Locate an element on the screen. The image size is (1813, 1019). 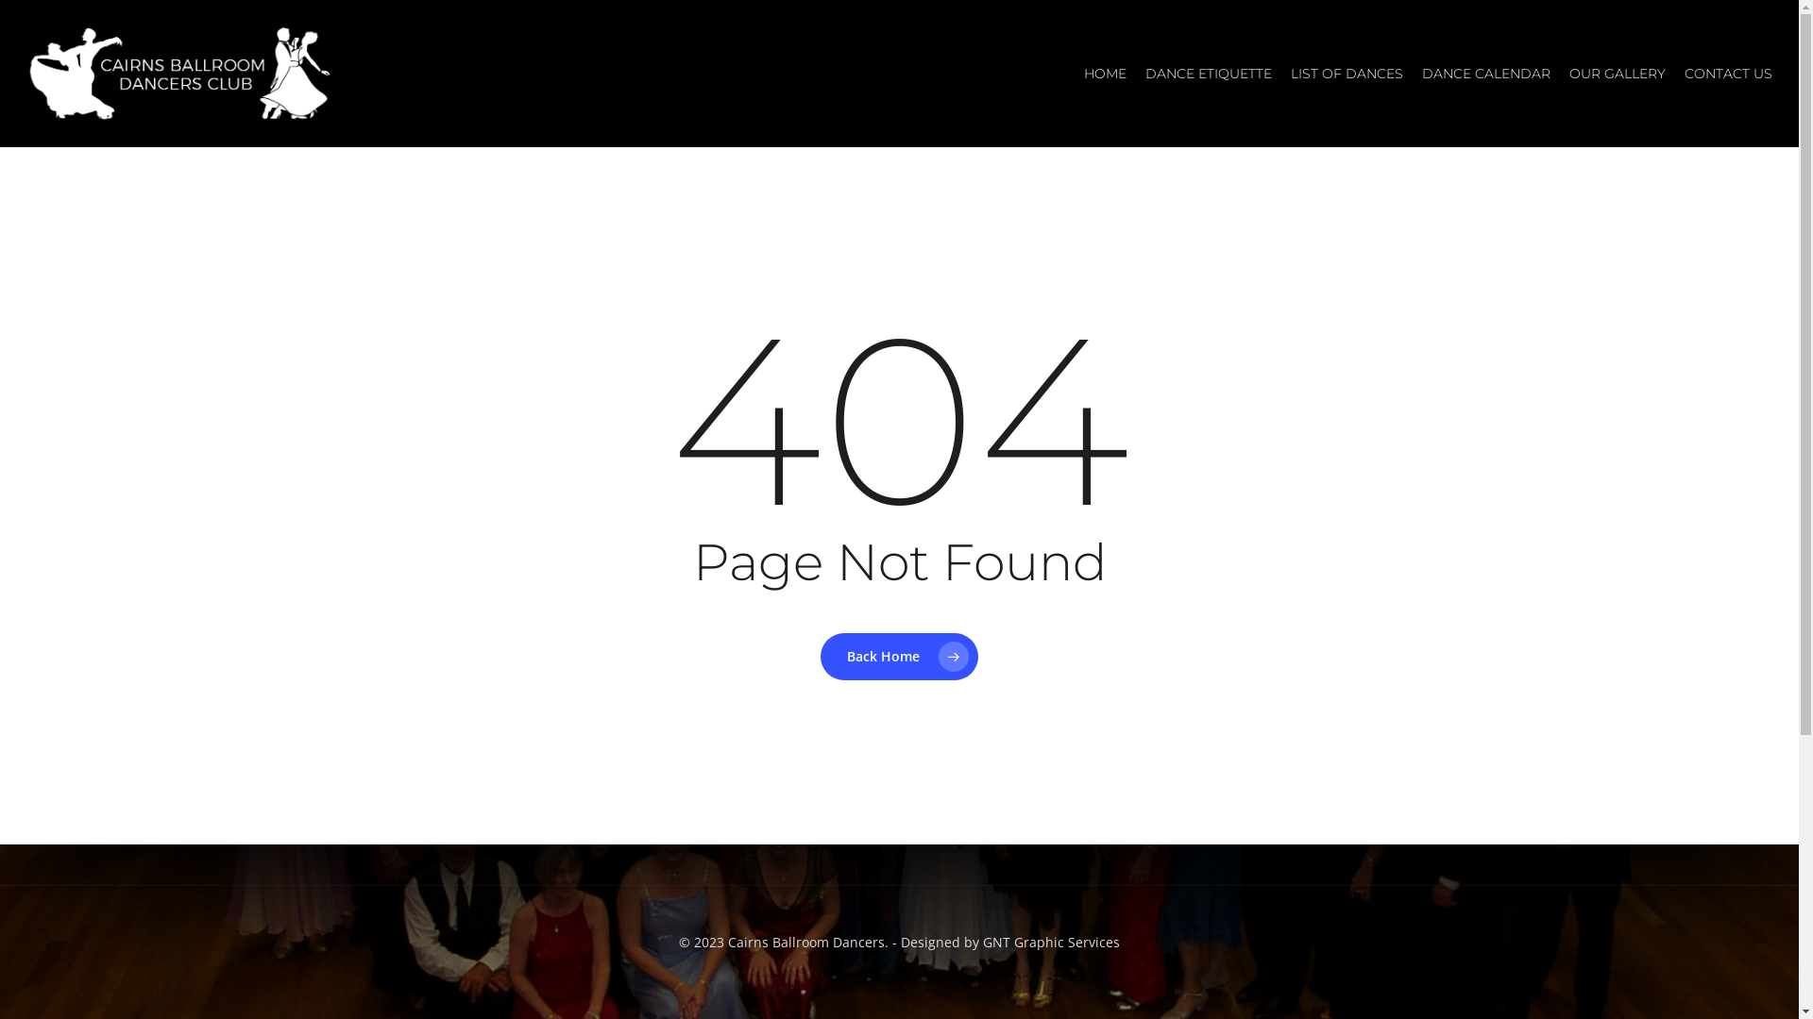
Back Home is located at coordinates (899, 656).